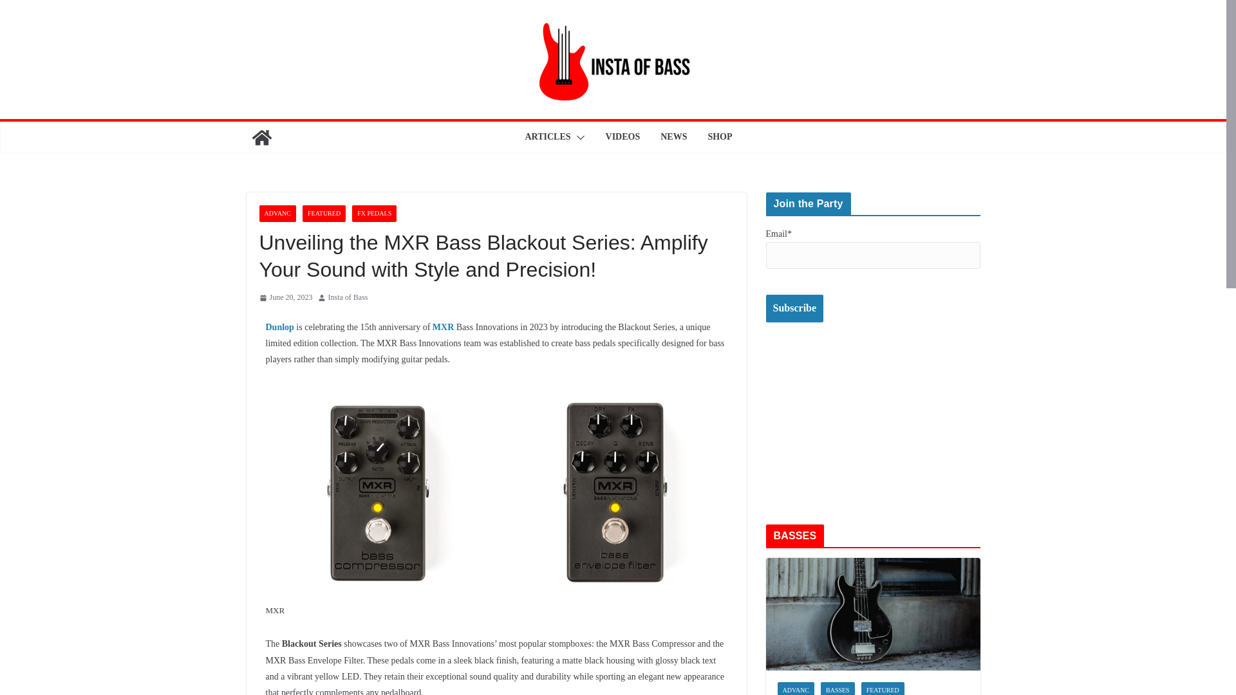  I want to click on Insta of Bass, so click(348, 298).